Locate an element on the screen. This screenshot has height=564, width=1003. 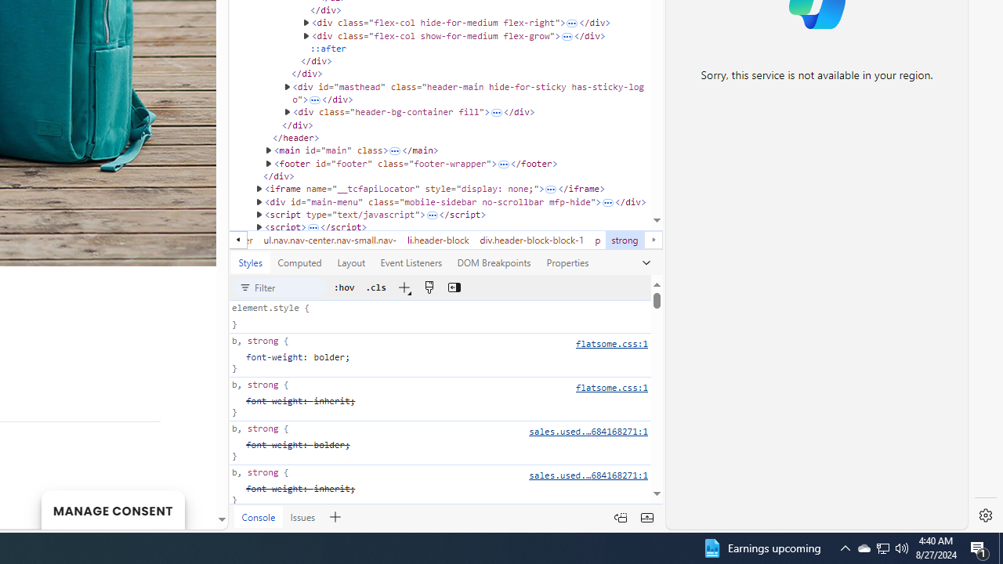
li.header-block is located at coordinates (438, 240).